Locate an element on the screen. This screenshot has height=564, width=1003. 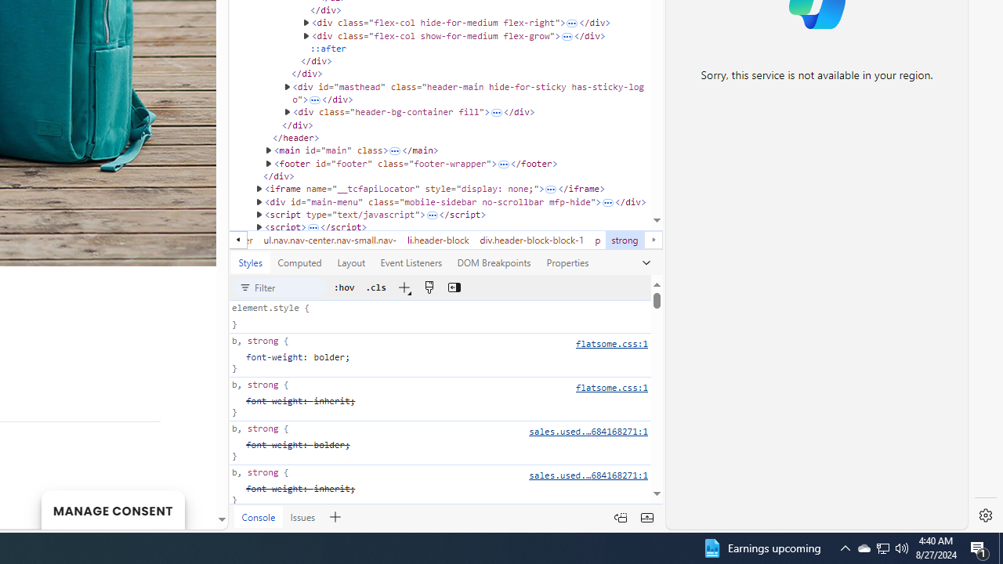
li.header-block is located at coordinates (438, 240).